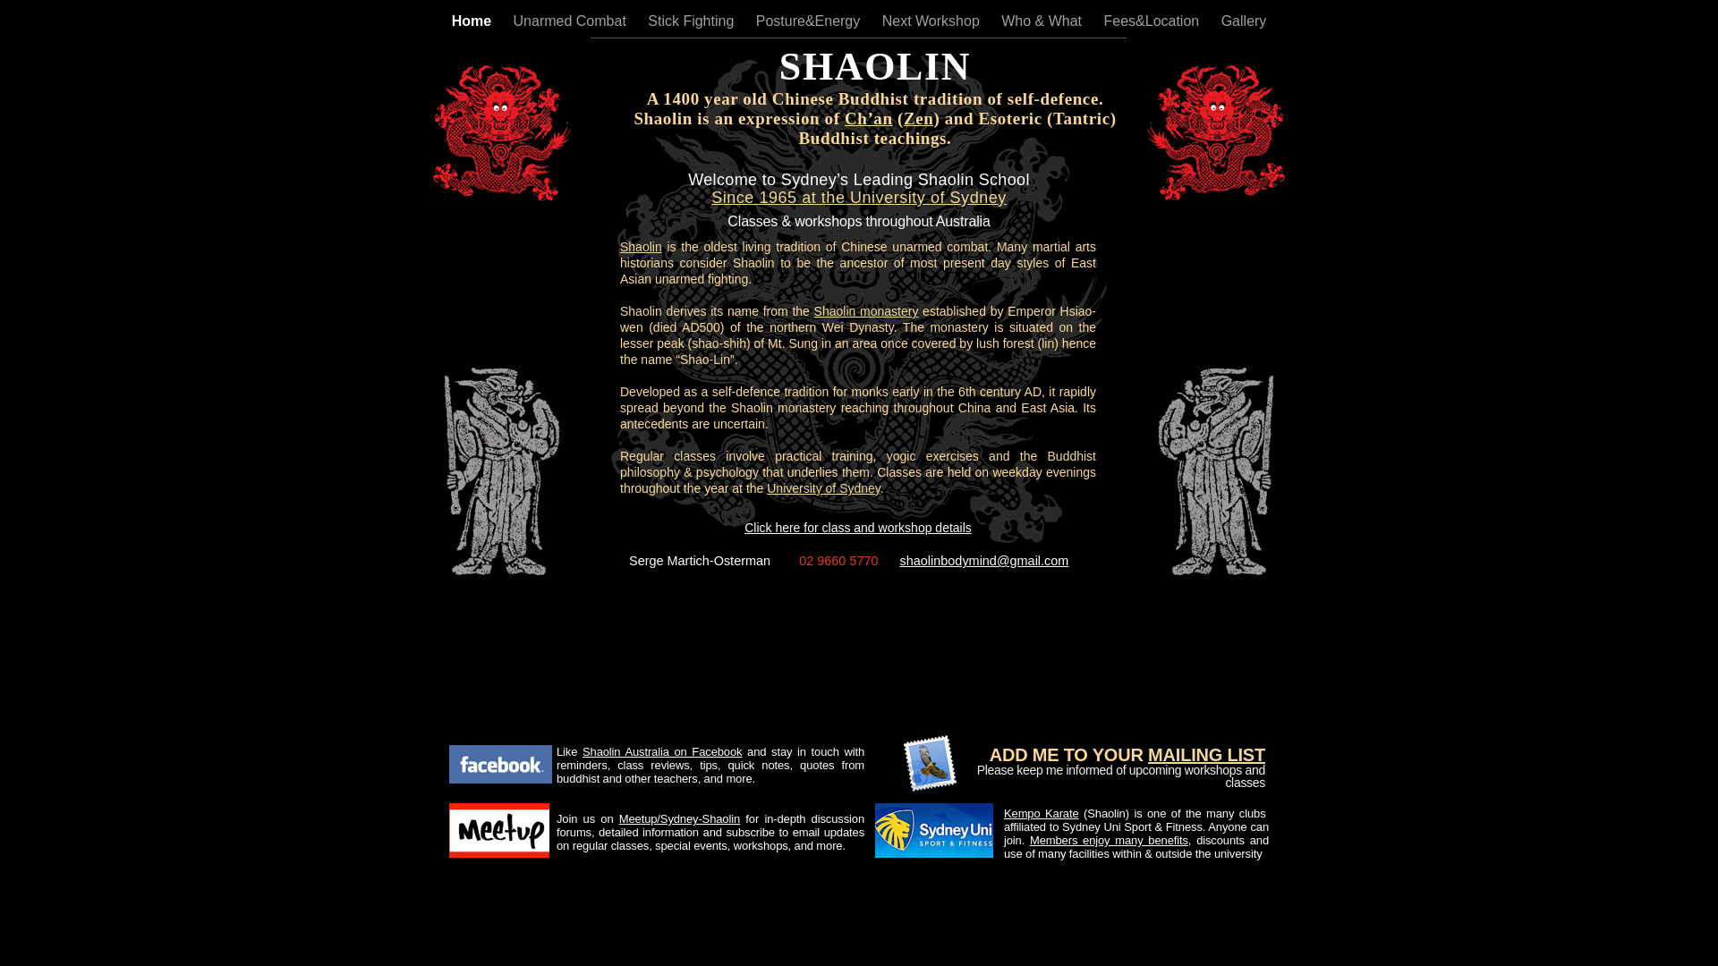 Image resolution: width=1718 pixels, height=966 pixels. What do you see at coordinates (859, 198) in the screenshot?
I see `Since 1965 at the University of Sydney` at bounding box center [859, 198].